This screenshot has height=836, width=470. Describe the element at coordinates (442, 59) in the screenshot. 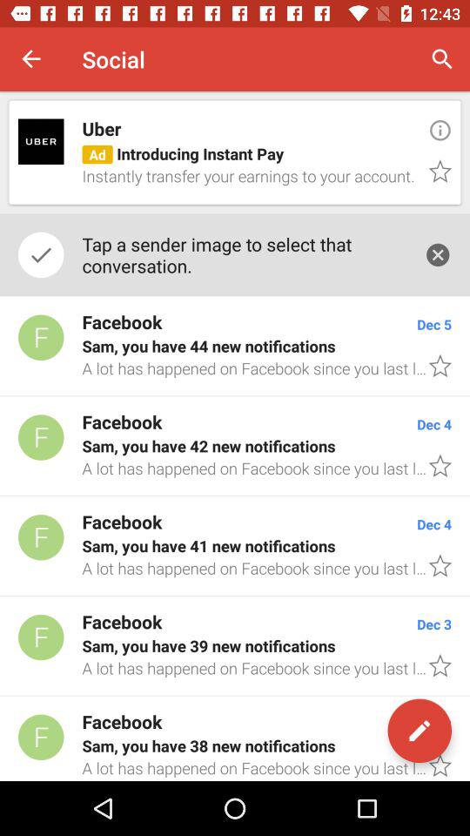

I see `turn off the item above the uber icon` at that location.